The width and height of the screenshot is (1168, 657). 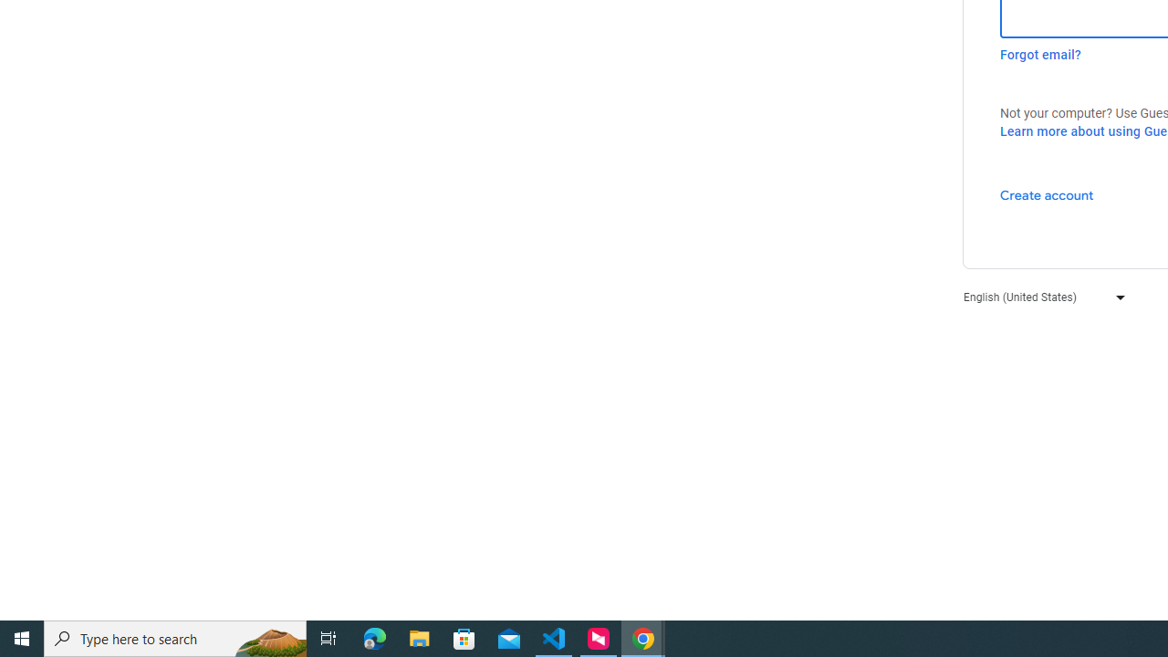 I want to click on Forgot email?, so click(x=1040, y=55).